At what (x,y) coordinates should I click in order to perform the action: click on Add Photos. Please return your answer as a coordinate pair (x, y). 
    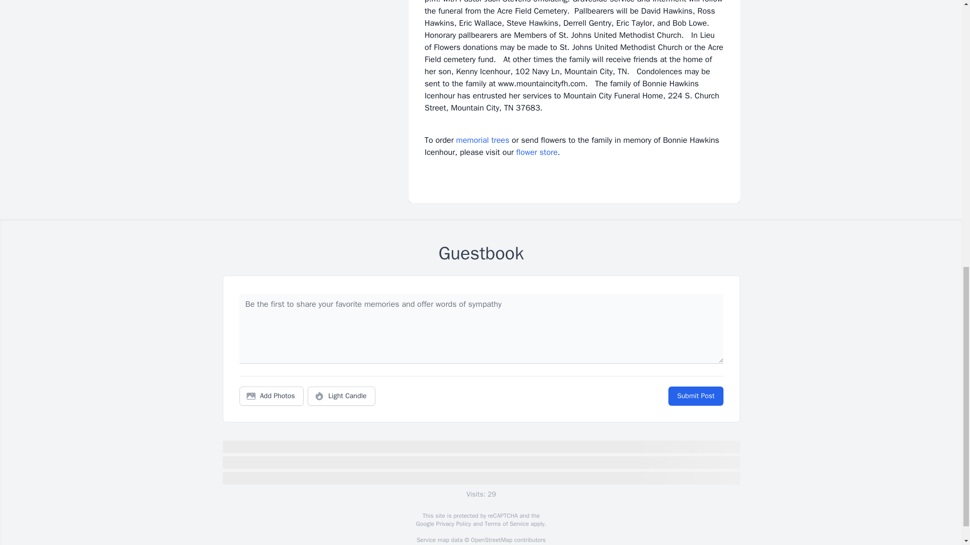
    Looking at the image, I should click on (271, 396).